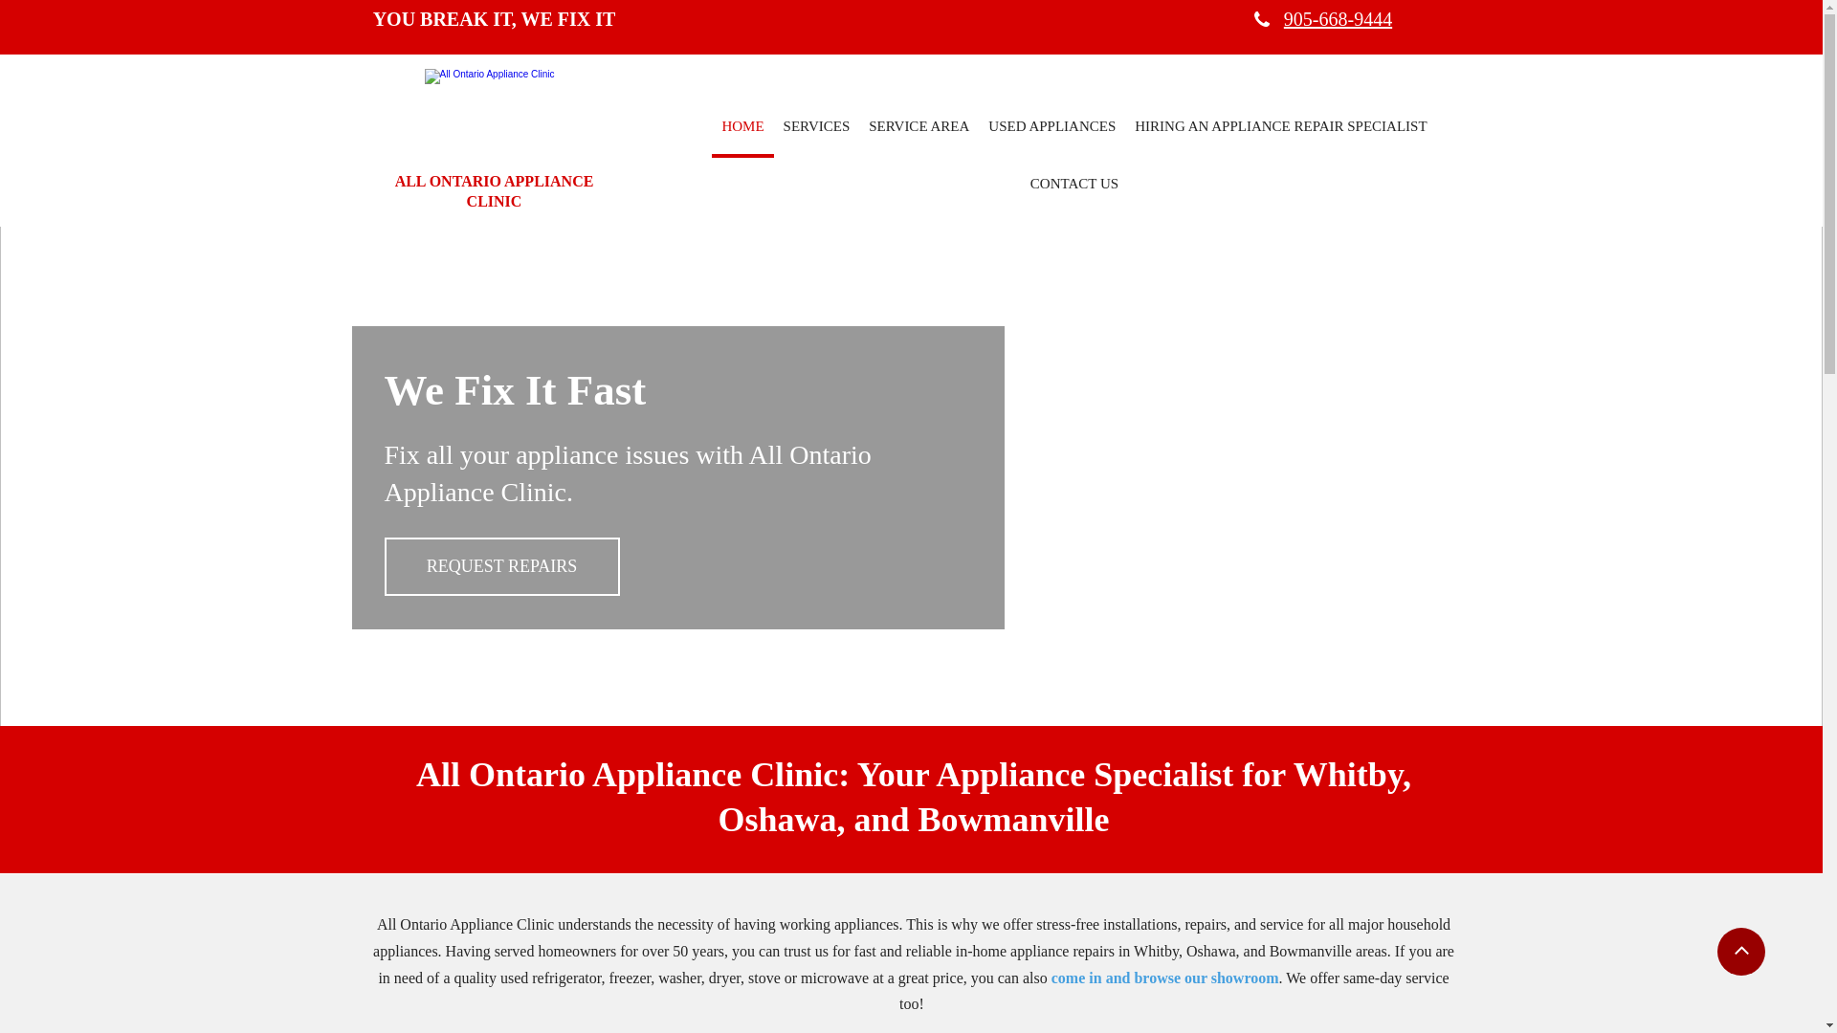 Image resolution: width=1837 pixels, height=1033 pixels. I want to click on come in and browse our showroom, so click(1163, 978).